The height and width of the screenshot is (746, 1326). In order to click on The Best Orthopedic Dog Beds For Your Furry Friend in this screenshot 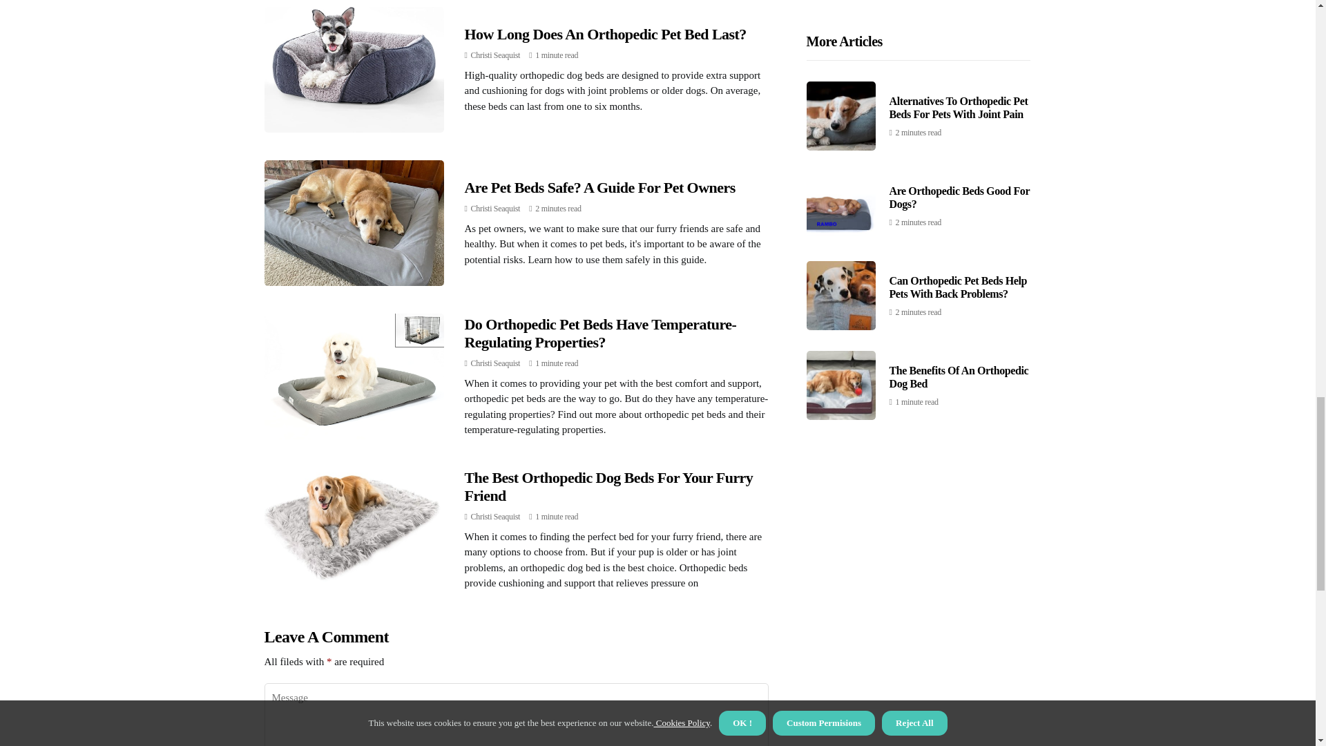, I will do `click(608, 486)`.